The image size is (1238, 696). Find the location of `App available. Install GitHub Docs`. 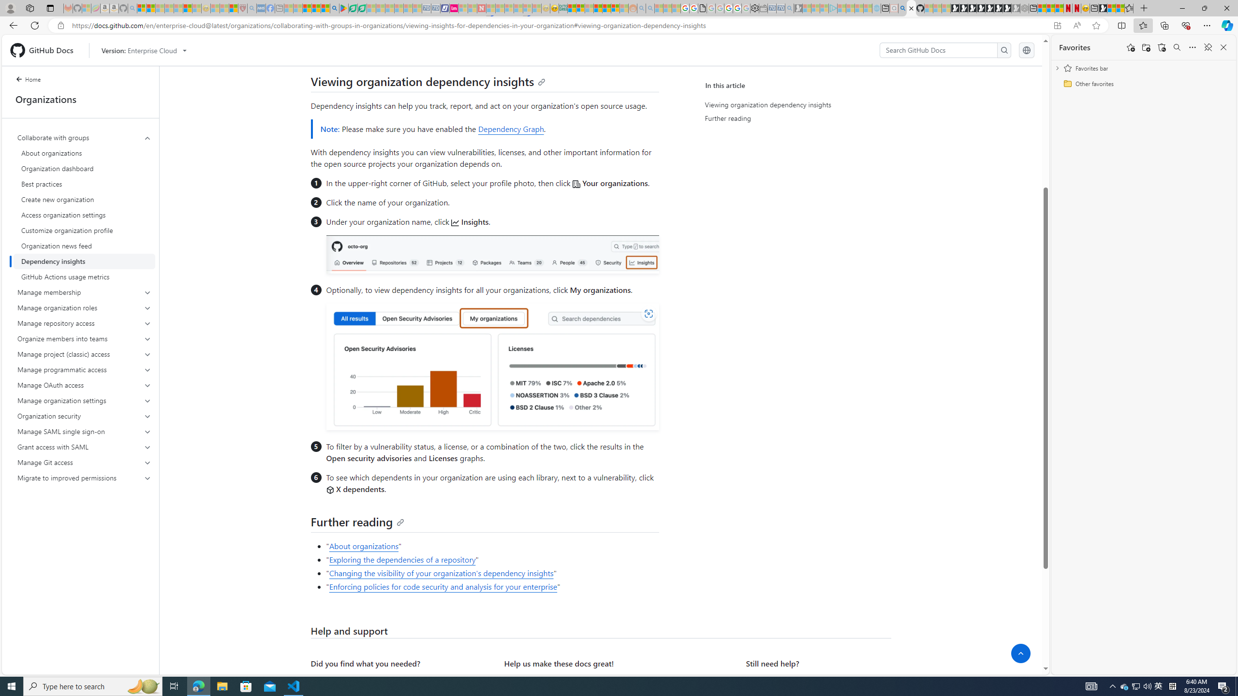

App available. Install GitHub Docs is located at coordinates (1057, 26).